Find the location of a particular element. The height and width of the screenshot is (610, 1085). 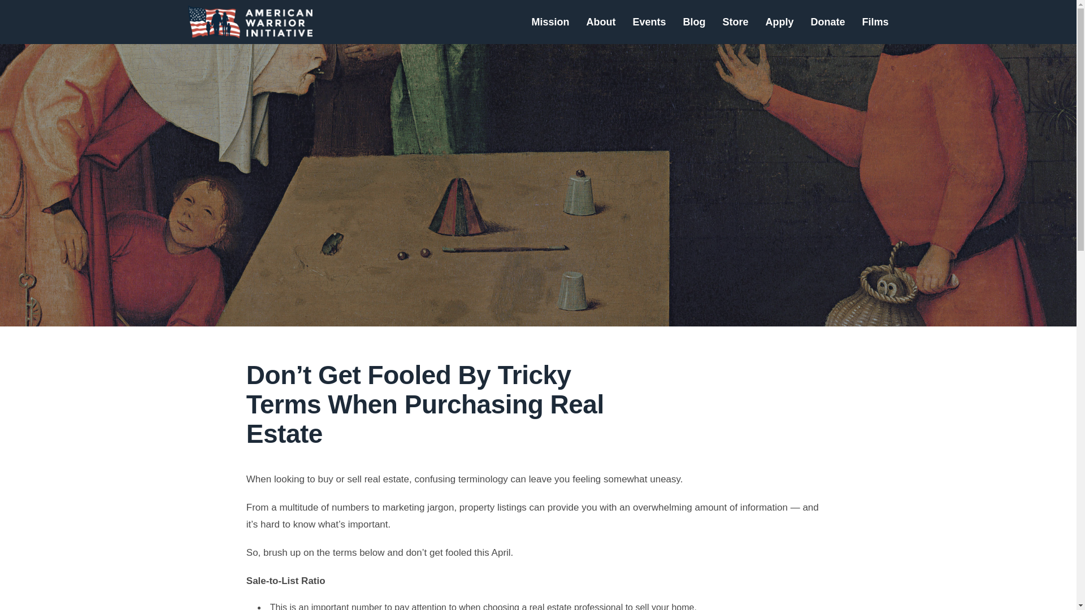

Apply is located at coordinates (779, 21).